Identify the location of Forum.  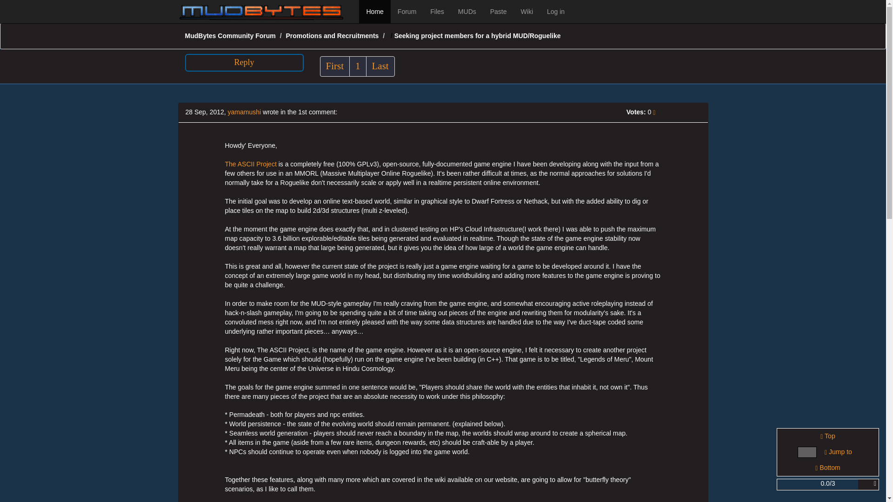
(407, 11).